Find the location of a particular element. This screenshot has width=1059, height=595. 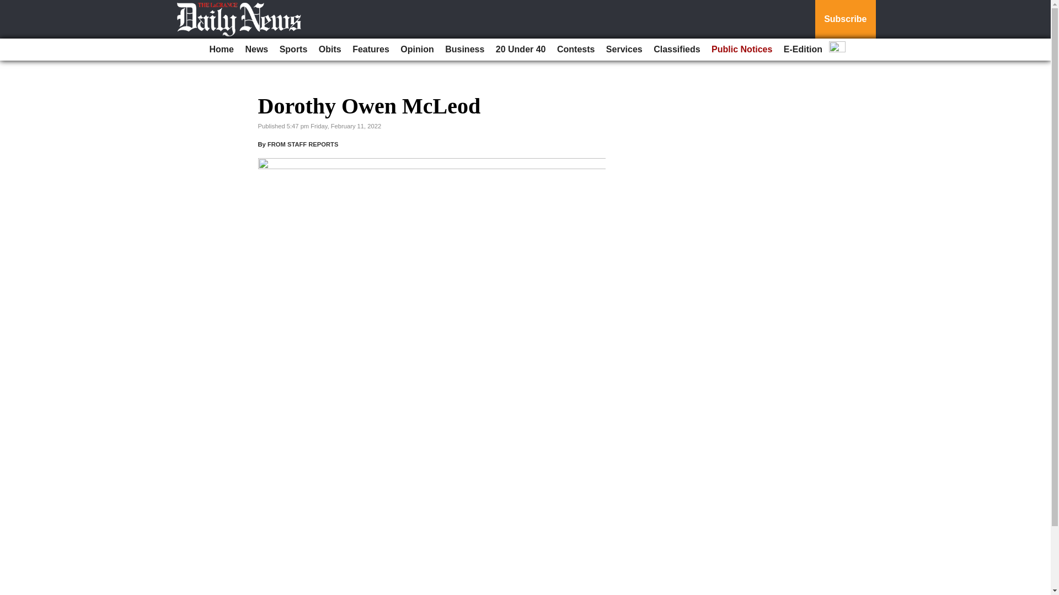

FROM STAFF REPORTS is located at coordinates (302, 144).